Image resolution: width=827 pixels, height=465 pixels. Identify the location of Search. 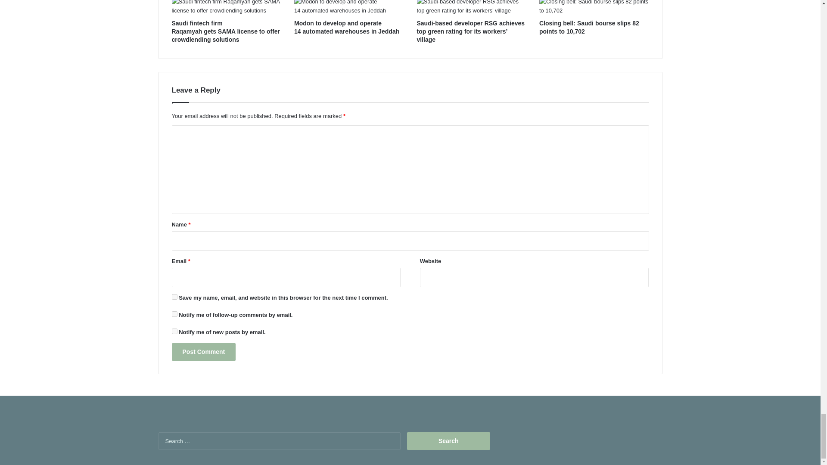
(448, 441).